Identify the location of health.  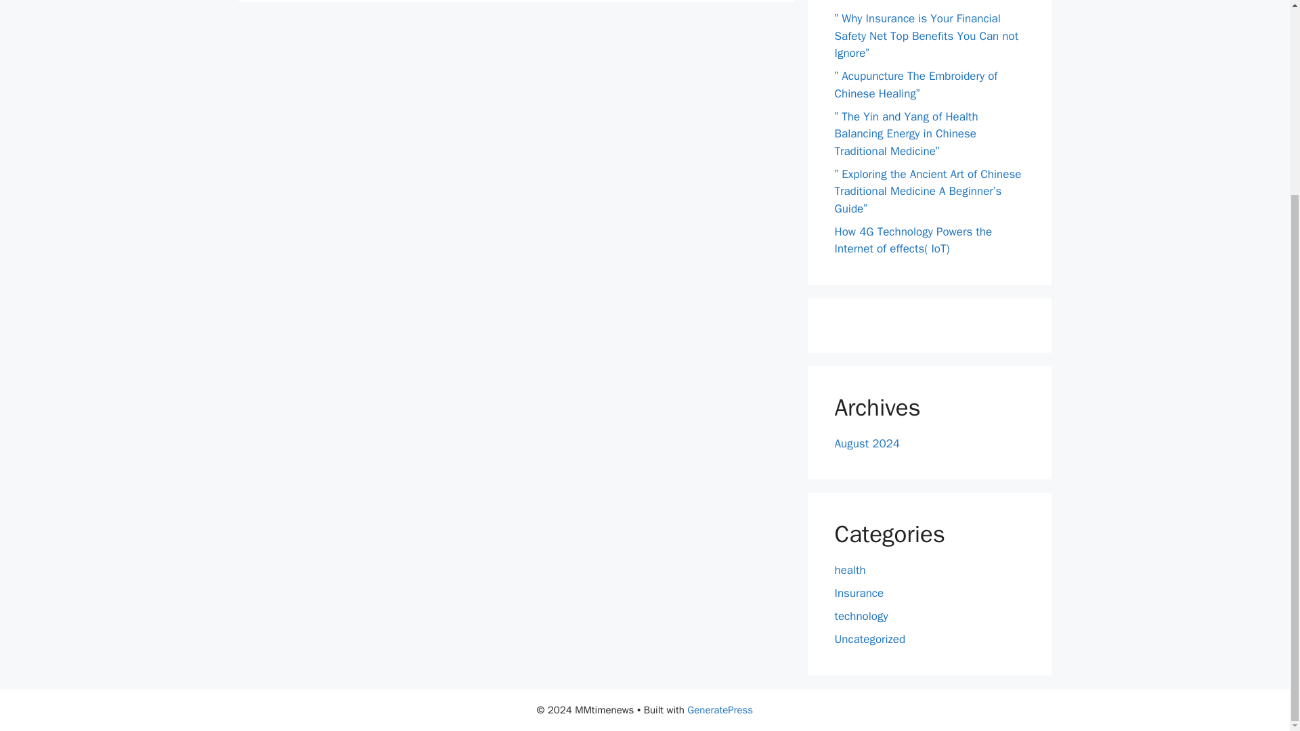
(850, 570).